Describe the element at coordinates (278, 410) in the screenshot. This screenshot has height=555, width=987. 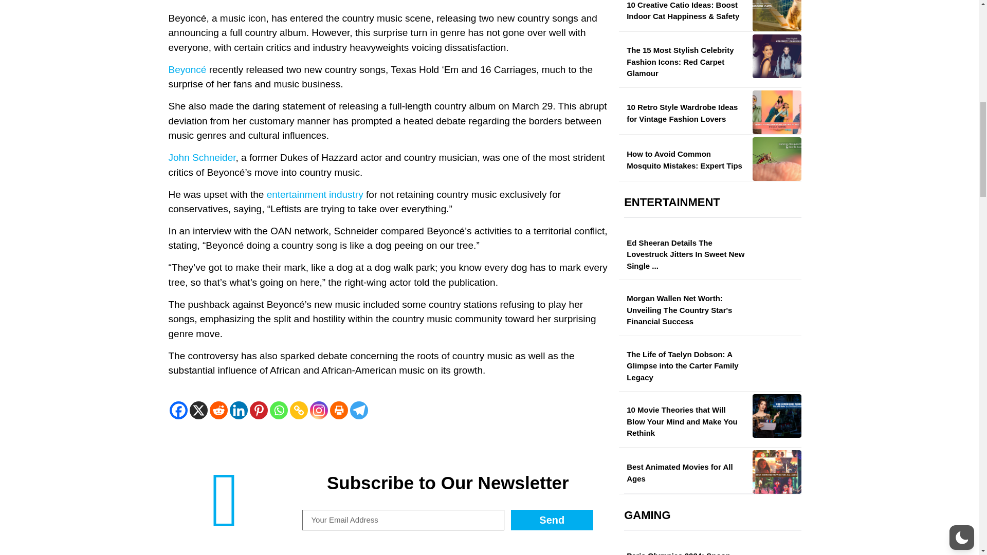
I see `Whatsapp` at that location.